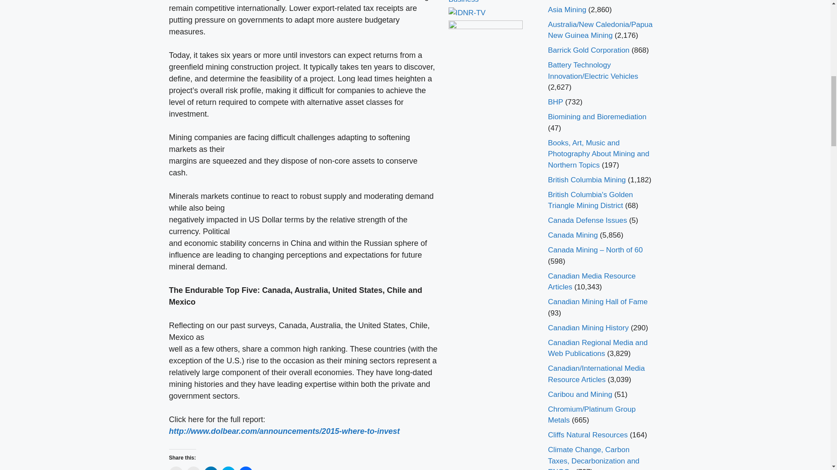 Image resolution: width=837 pixels, height=470 pixels. Describe the element at coordinates (809, 413) in the screenshot. I see `Scroll back to top` at that location.